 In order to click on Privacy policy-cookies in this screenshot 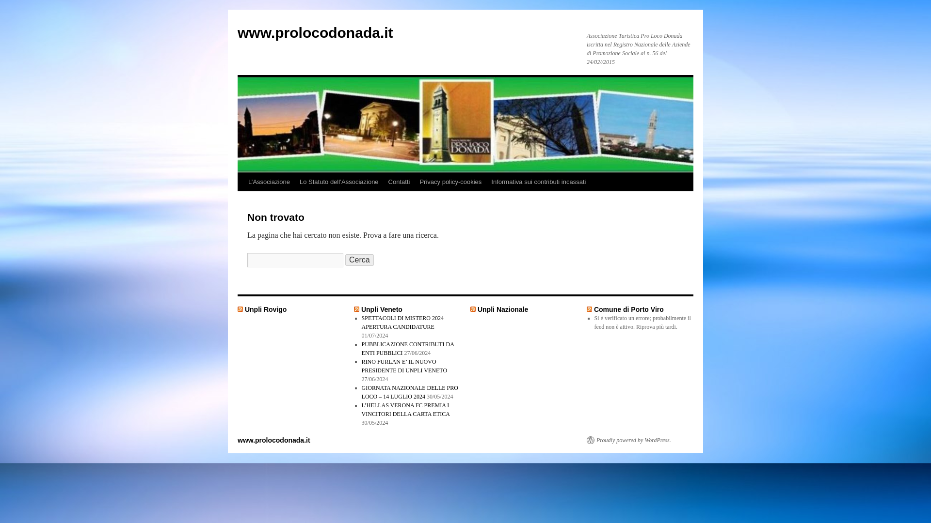, I will do `click(450, 182)`.